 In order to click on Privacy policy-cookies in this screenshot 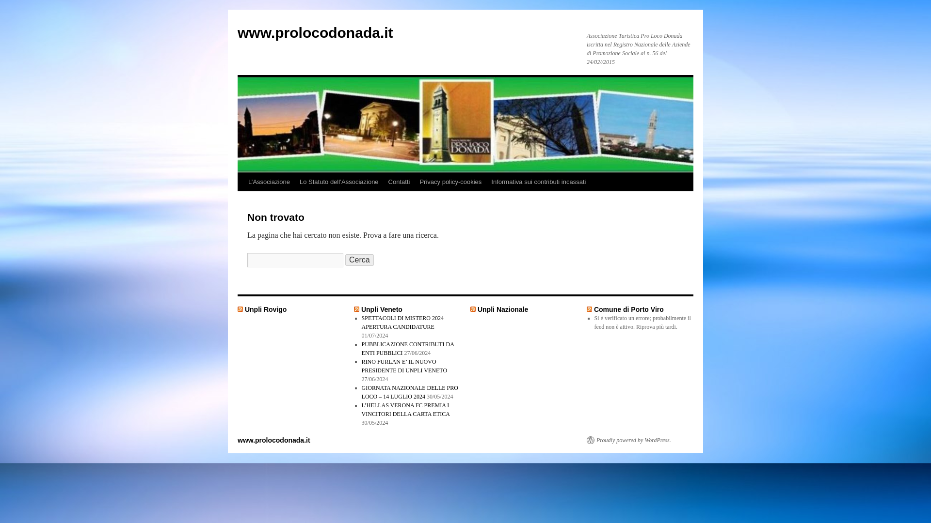, I will do `click(450, 182)`.